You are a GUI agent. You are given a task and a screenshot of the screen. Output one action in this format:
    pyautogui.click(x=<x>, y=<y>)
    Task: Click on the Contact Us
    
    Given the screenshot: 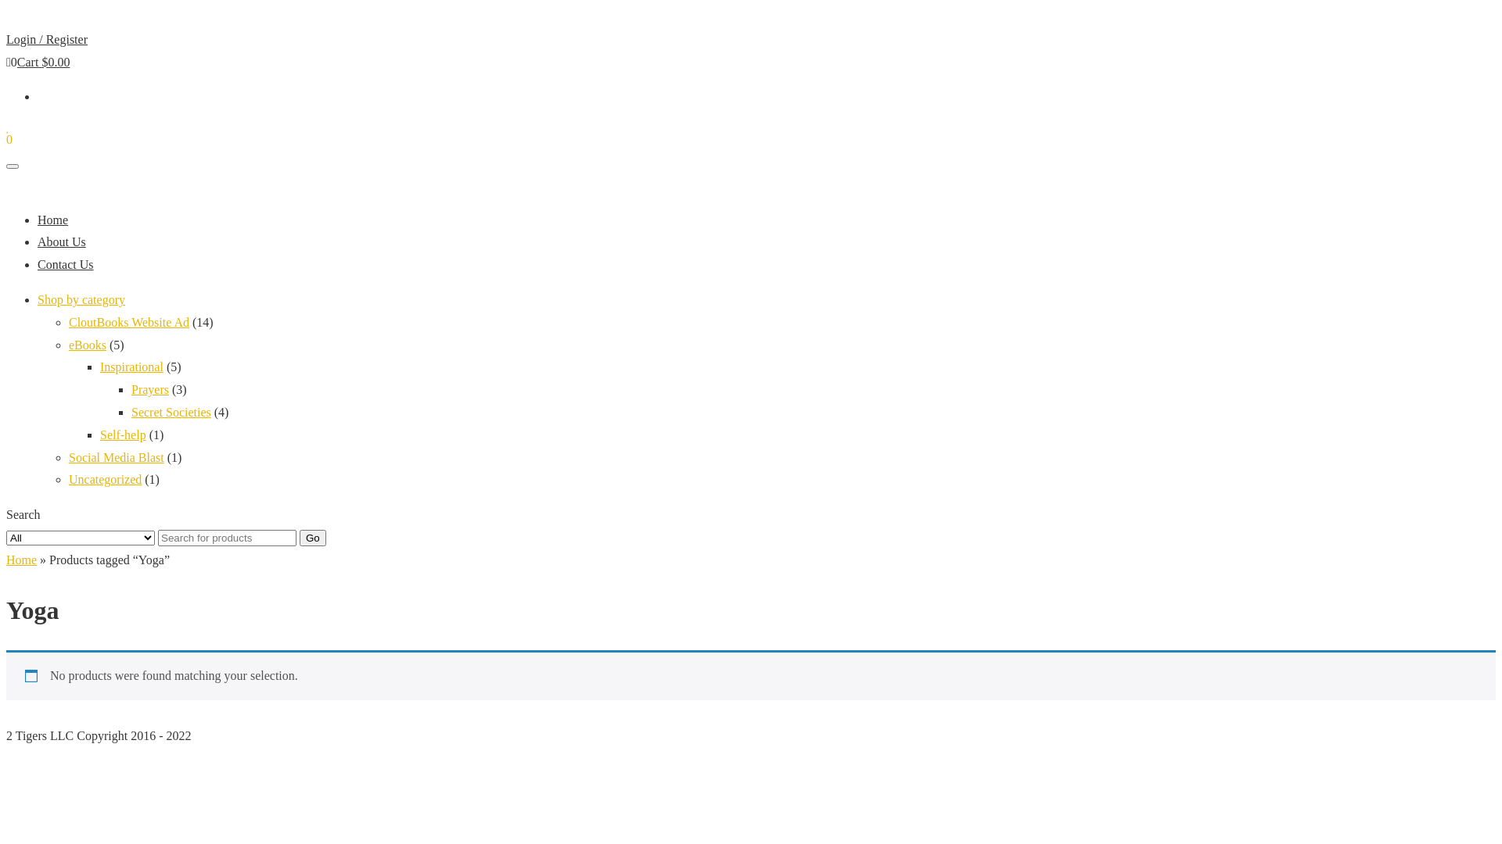 What is the action you would take?
    pyautogui.click(x=66, y=264)
    